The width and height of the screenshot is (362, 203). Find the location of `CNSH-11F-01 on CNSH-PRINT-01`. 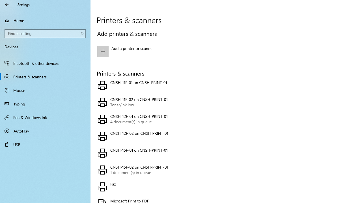

CNSH-11F-01 on CNSH-PRINT-01 is located at coordinates (159, 85).